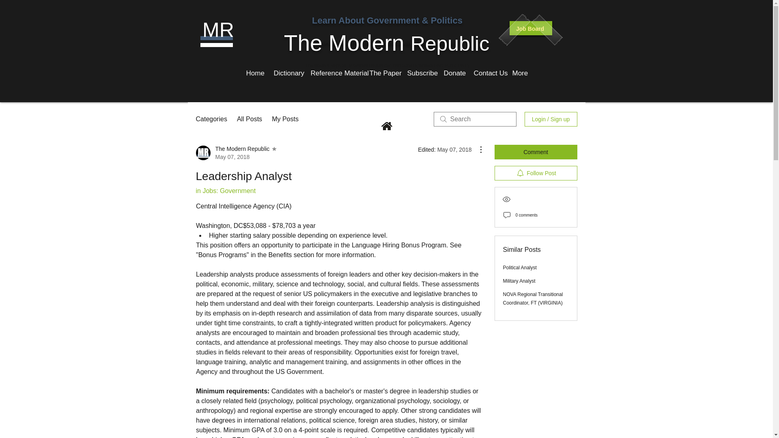 Image resolution: width=779 pixels, height=438 pixels. Describe the element at coordinates (286, 73) in the screenshot. I see `Dictionary` at that location.